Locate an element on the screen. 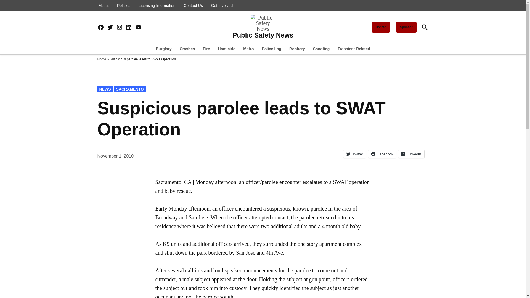 This screenshot has width=530, height=298. Twitter Username is located at coordinates (110, 28).